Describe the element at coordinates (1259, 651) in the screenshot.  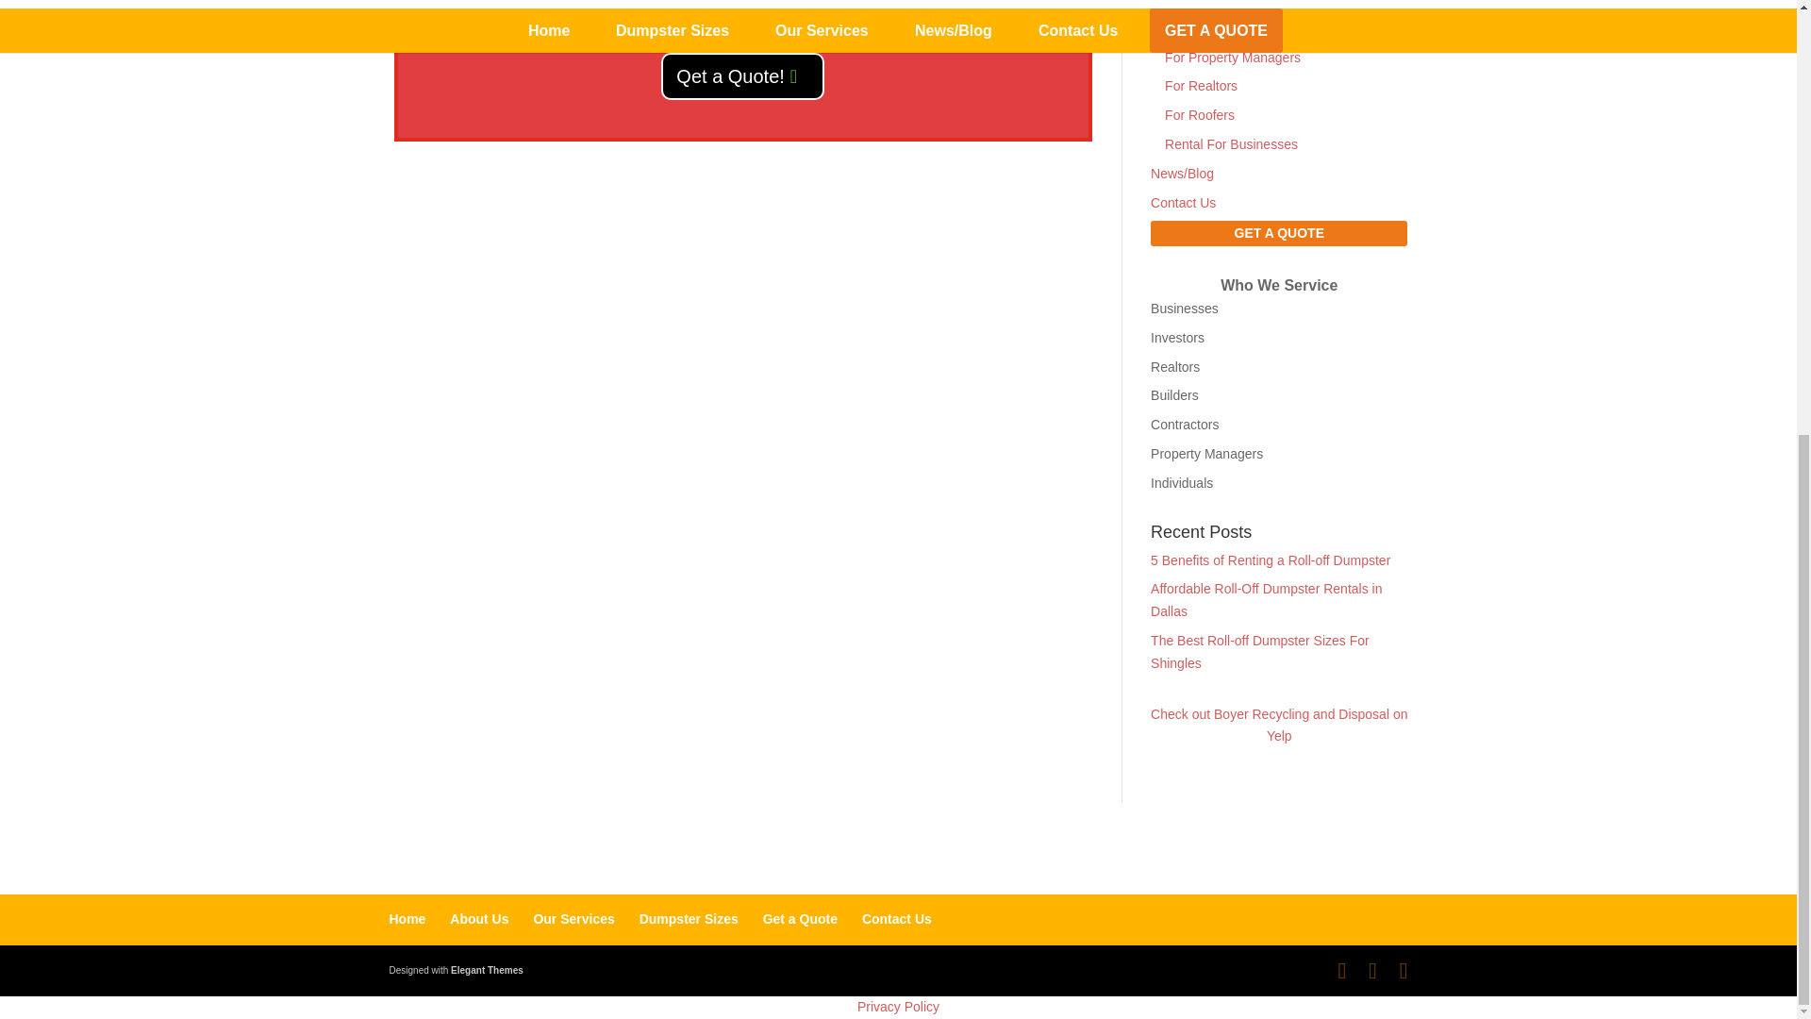
I see `The Best Roll-off Dumpster Sizes For Shingles` at that location.